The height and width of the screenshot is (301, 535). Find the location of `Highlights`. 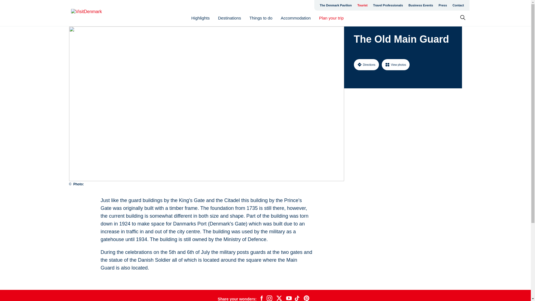

Highlights is located at coordinates (201, 18).